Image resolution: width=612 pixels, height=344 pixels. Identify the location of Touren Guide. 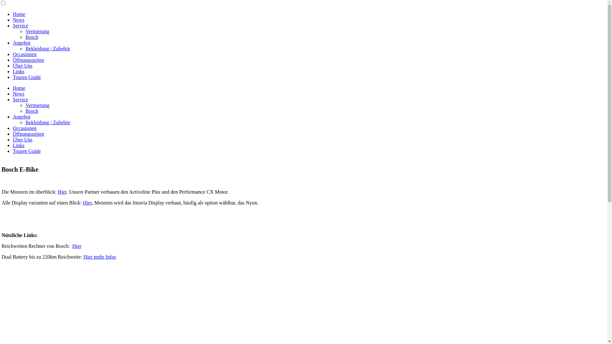
(27, 77).